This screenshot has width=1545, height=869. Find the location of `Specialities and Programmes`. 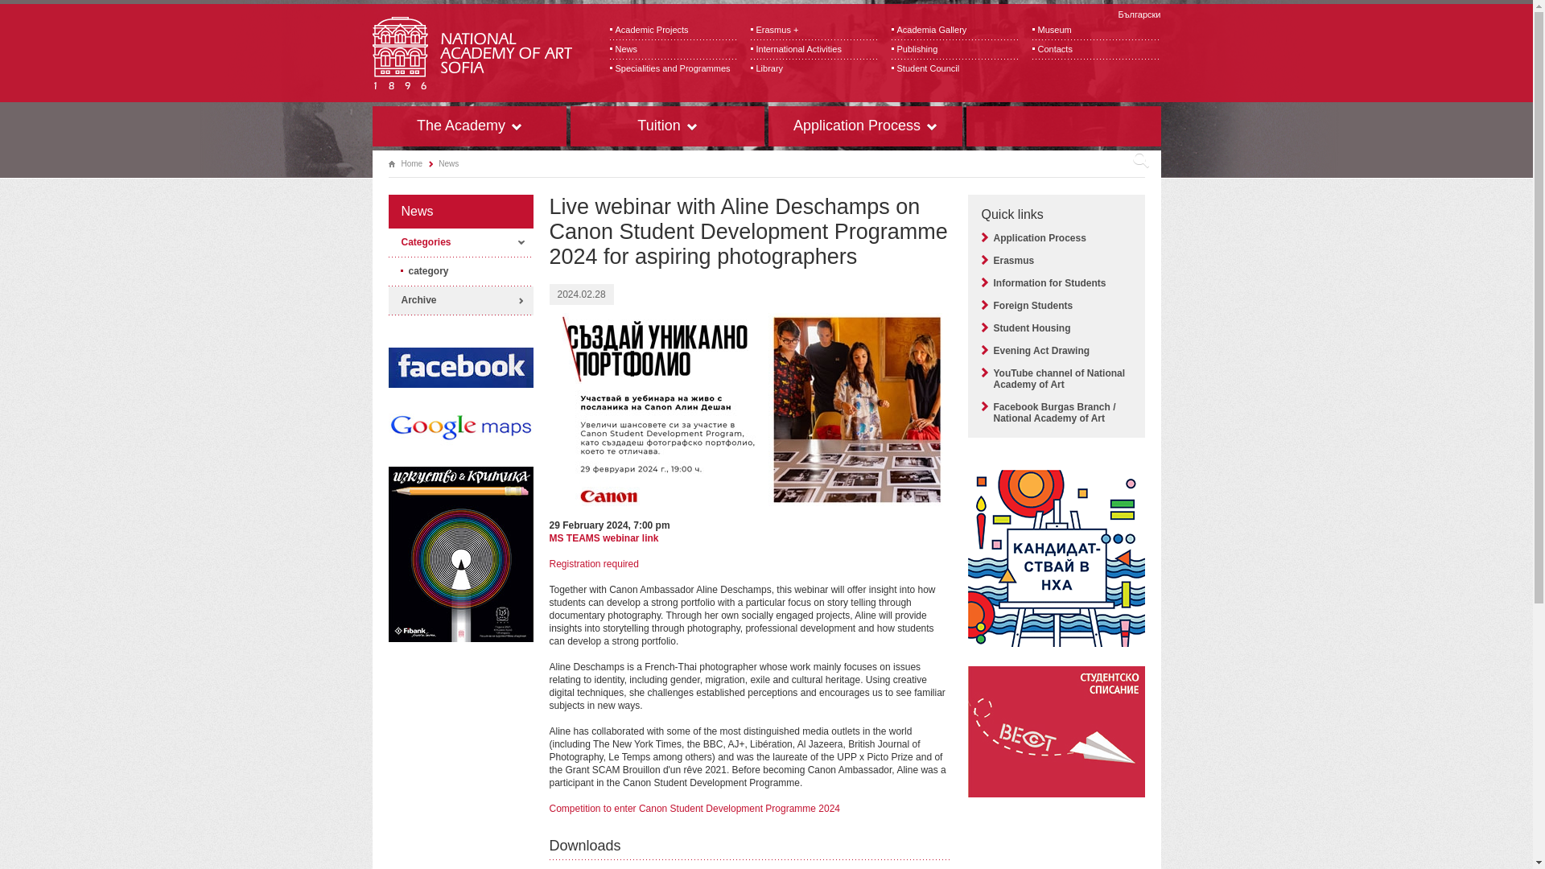

Specialities and Programmes is located at coordinates (674, 69).